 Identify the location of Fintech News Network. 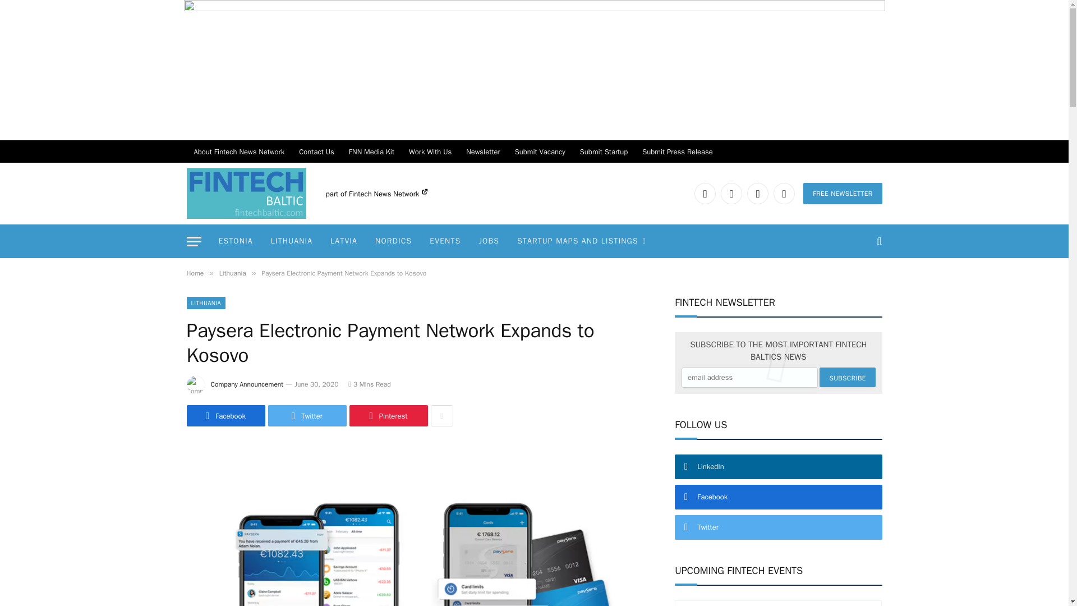
(388, 194).